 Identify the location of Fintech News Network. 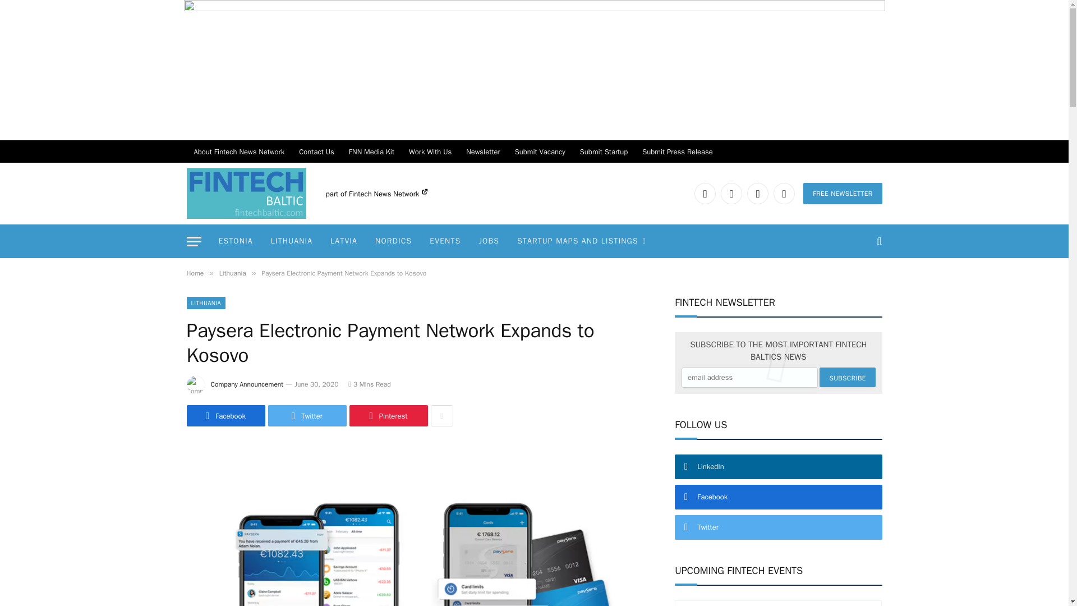
(388, 194).